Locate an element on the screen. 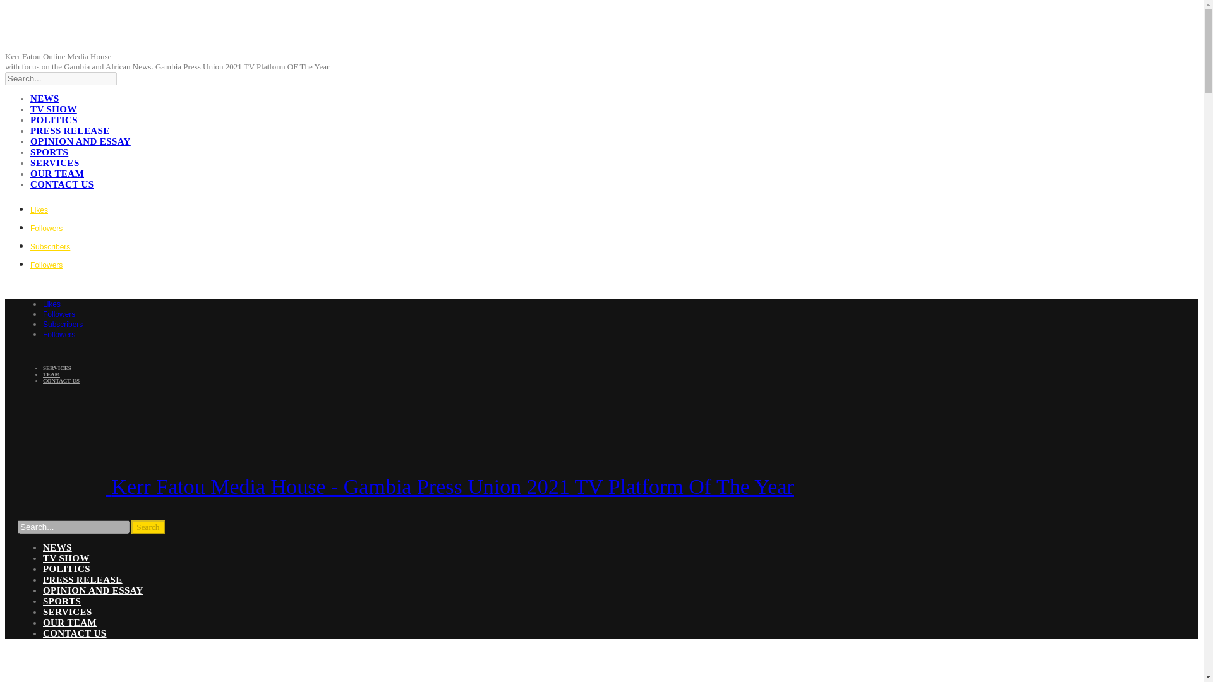  CONTACT US is located at coordinates (62, 184).